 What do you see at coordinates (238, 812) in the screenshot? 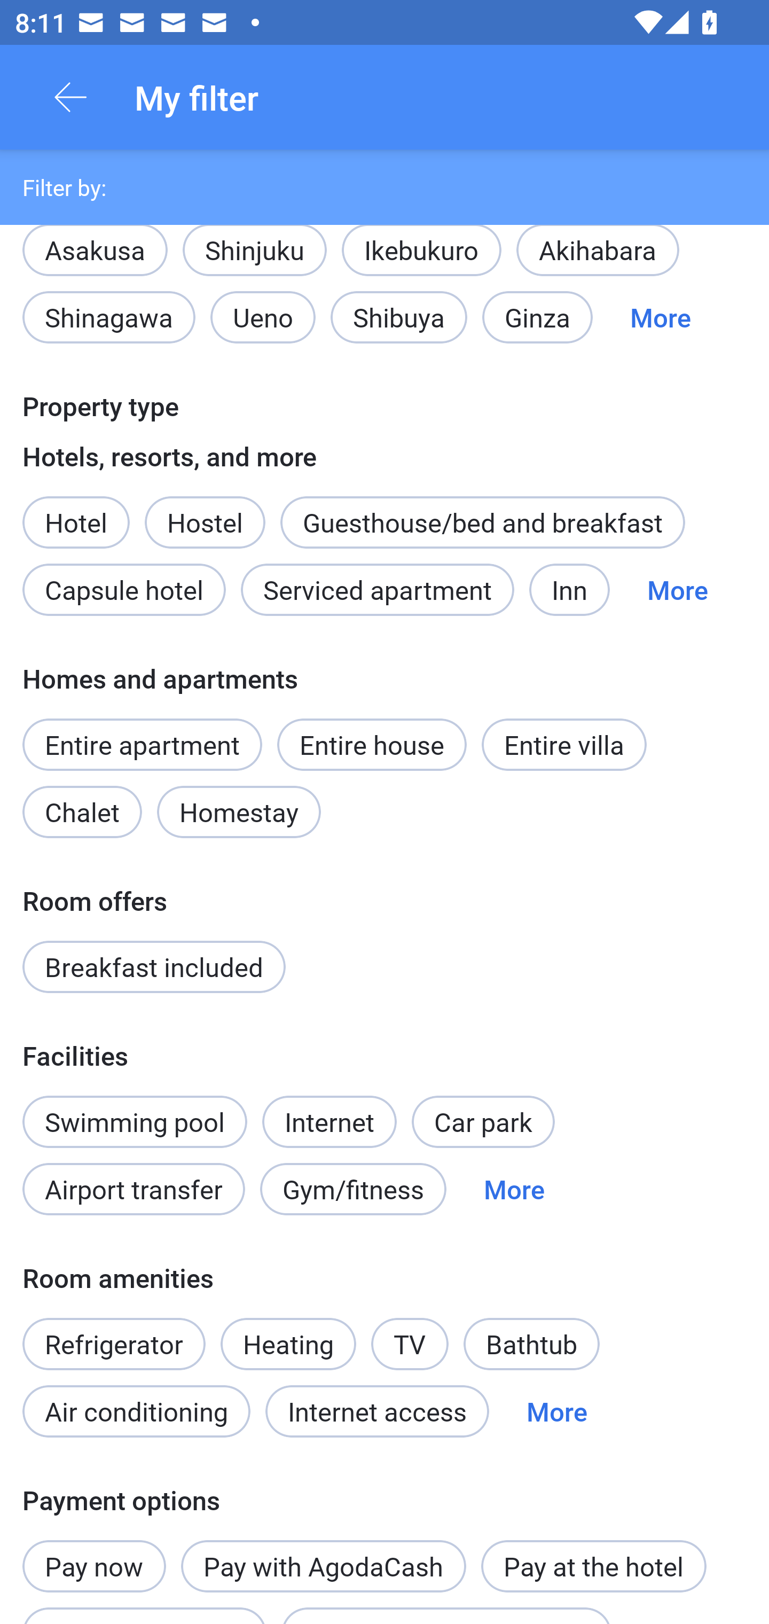
I see `Homestay` at bounding box center [238, 812].